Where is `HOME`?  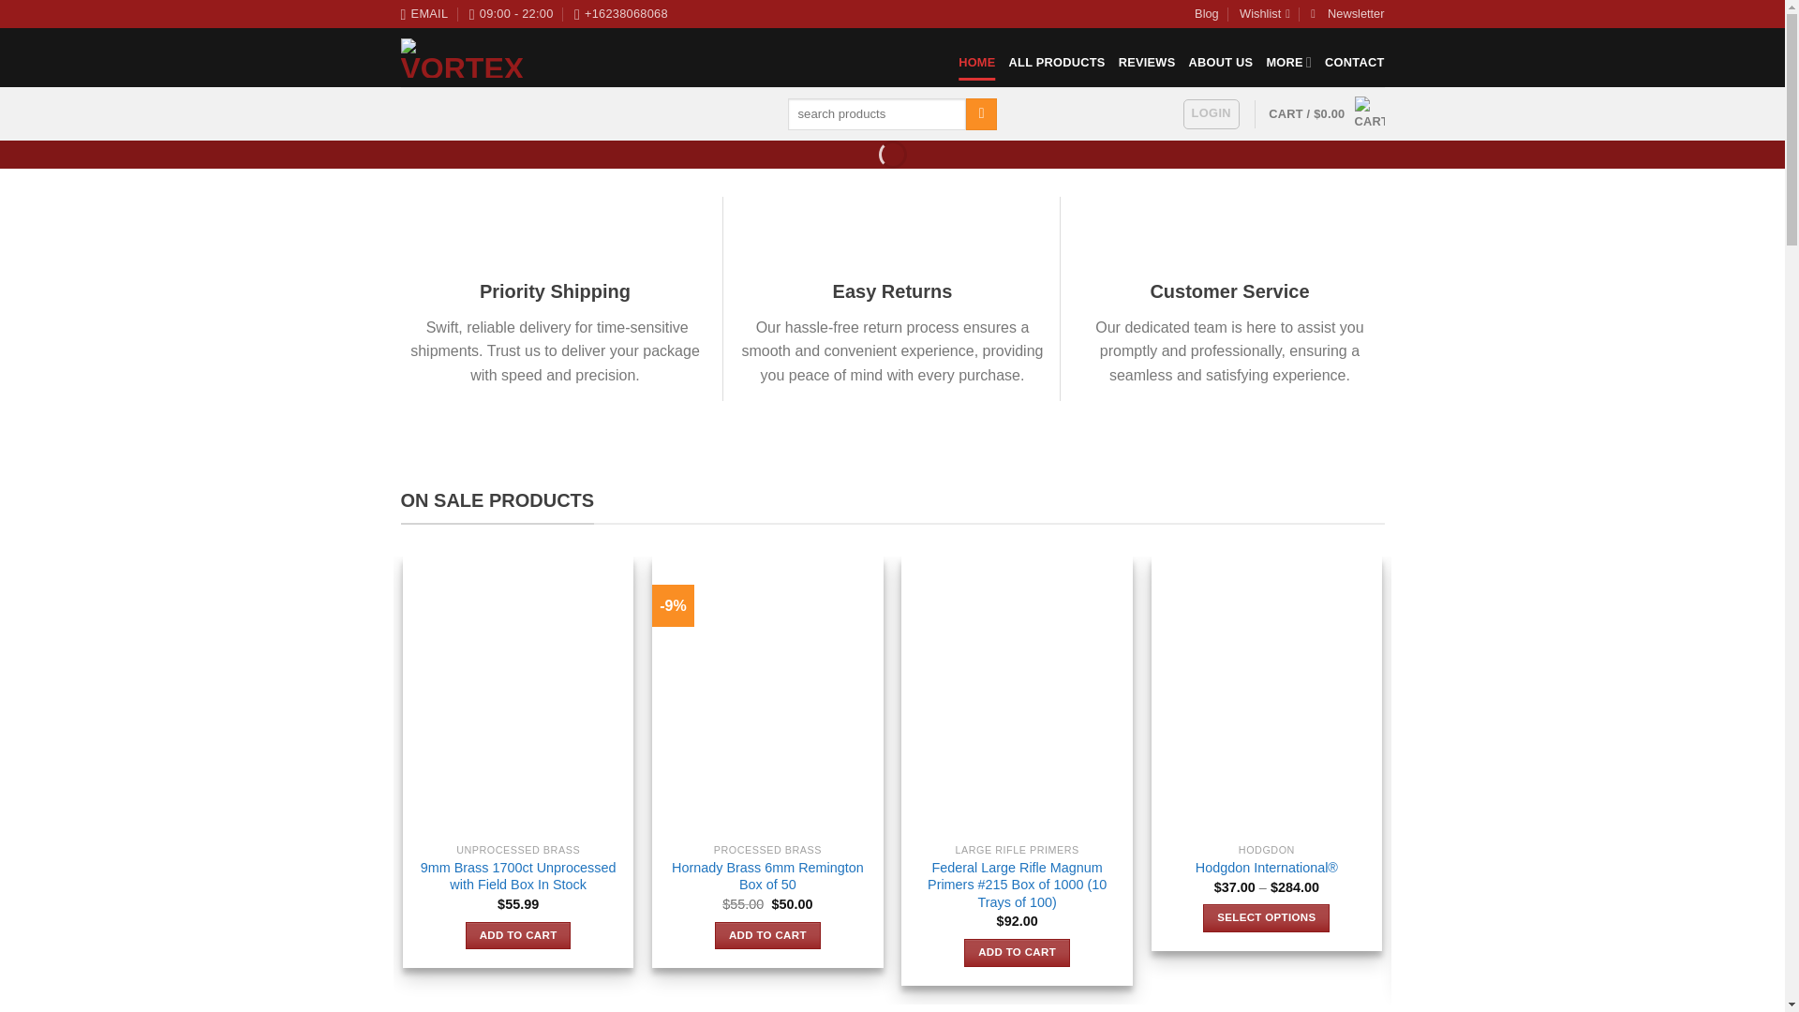
HOME is located at coordinates (976, 62).